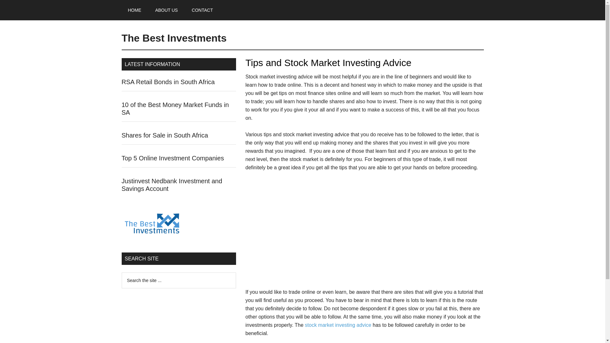 The width and height of the screenshot is (610, 343). I want to click on Justinvest Nedbank Investment and Savings Account, so click(172, 185).